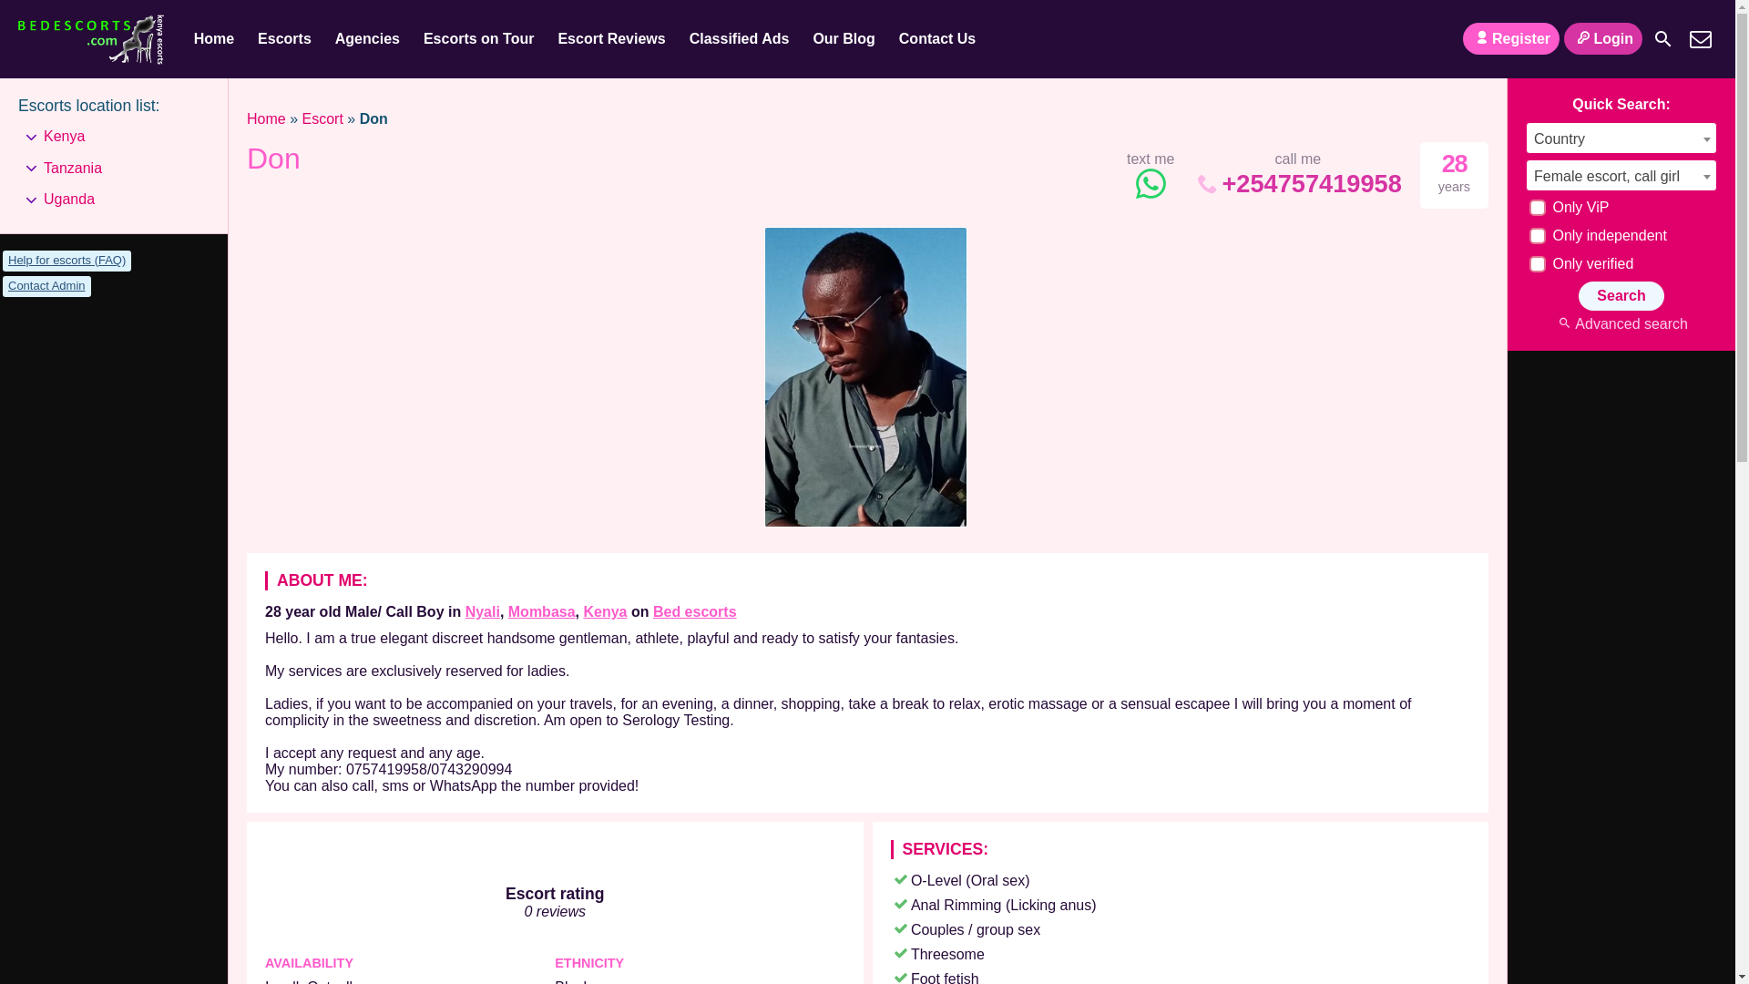 This screenshot has width=1749, height=984. Describe the element at coordinates (1700, 38) in the screenshot. I see `Contact Us` at that location.